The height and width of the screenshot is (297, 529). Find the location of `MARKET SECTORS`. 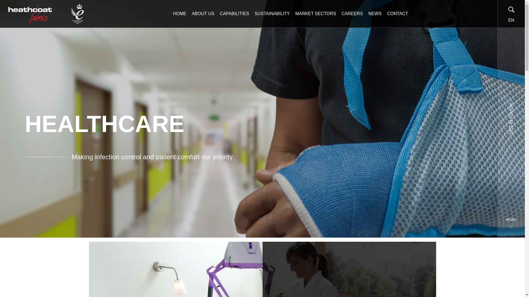

MARKET SECTORS is located at coordinates (316, 13).